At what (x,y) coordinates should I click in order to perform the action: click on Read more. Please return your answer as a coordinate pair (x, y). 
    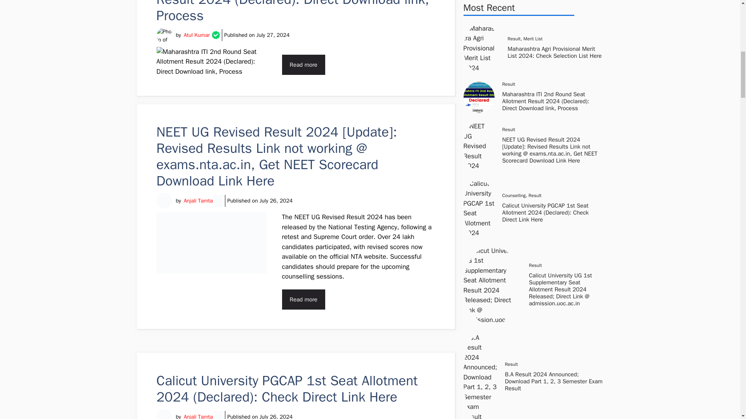
    Looking at the image, I should click on (303, 300).